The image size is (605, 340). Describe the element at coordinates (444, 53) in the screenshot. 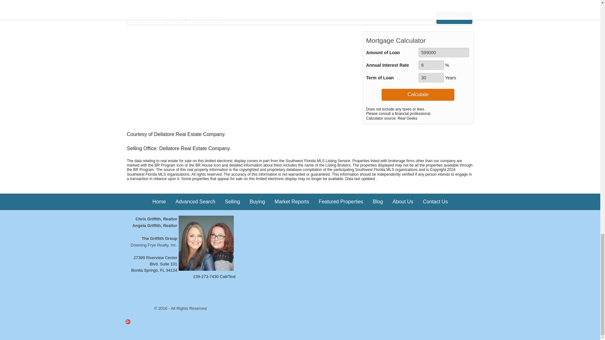

I see `599000` at that location.